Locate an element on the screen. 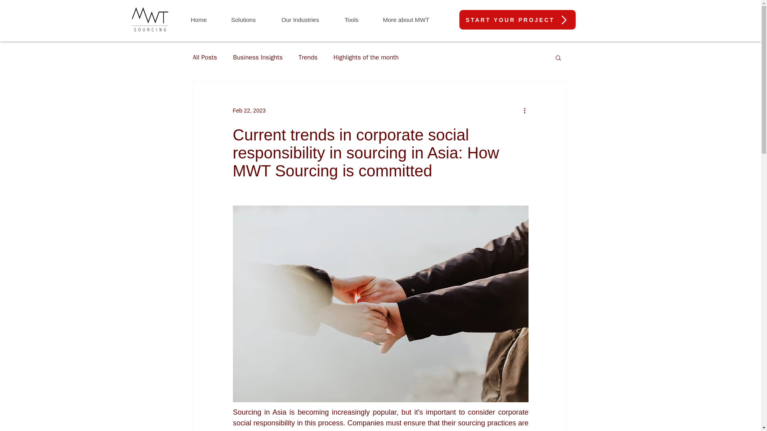 This screenshot has width=767, height=431. Trends is located at coordinates (308, 57).